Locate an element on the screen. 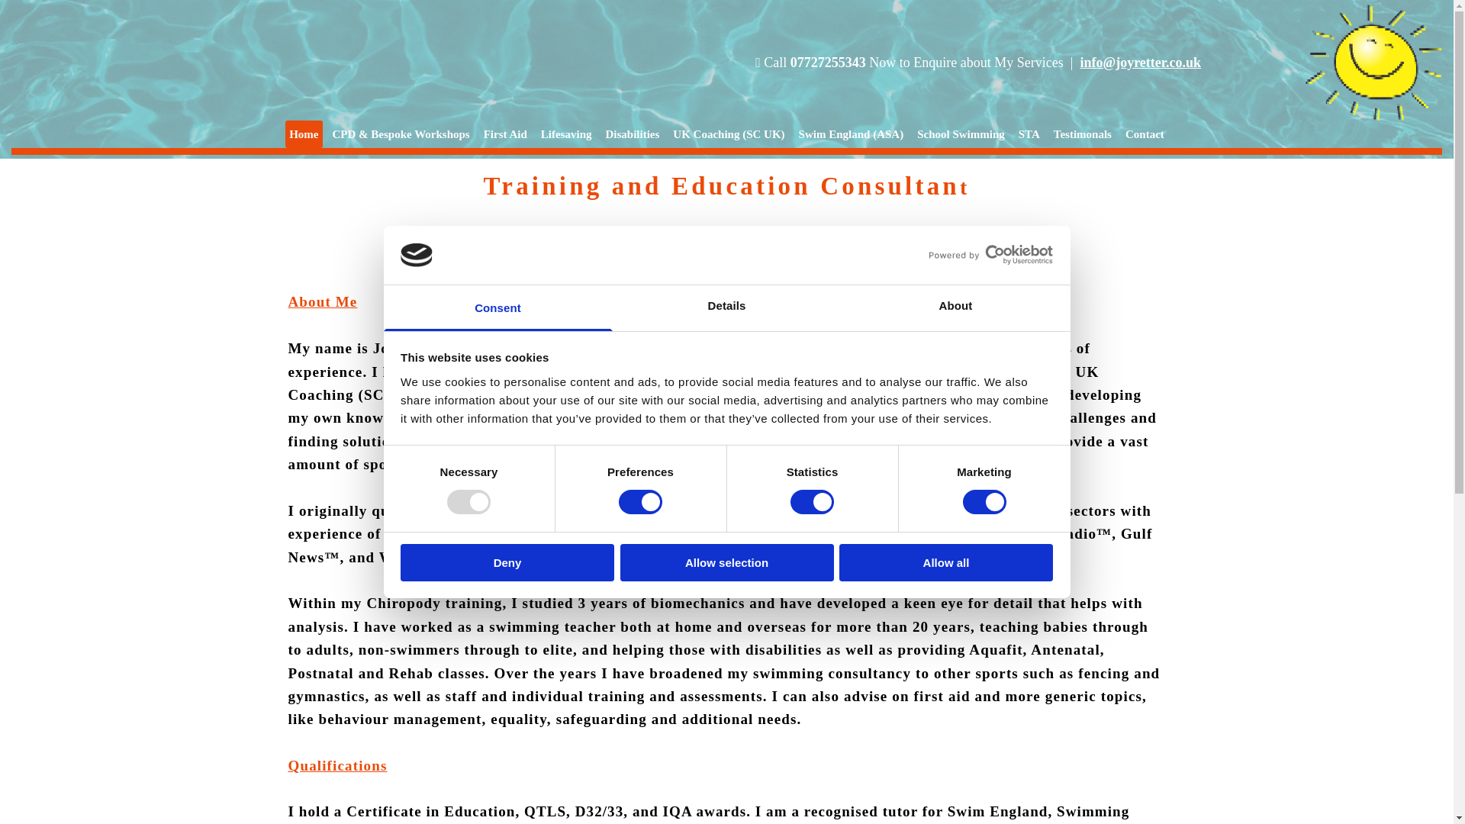  First Aid is located at coordinates (505, 134).